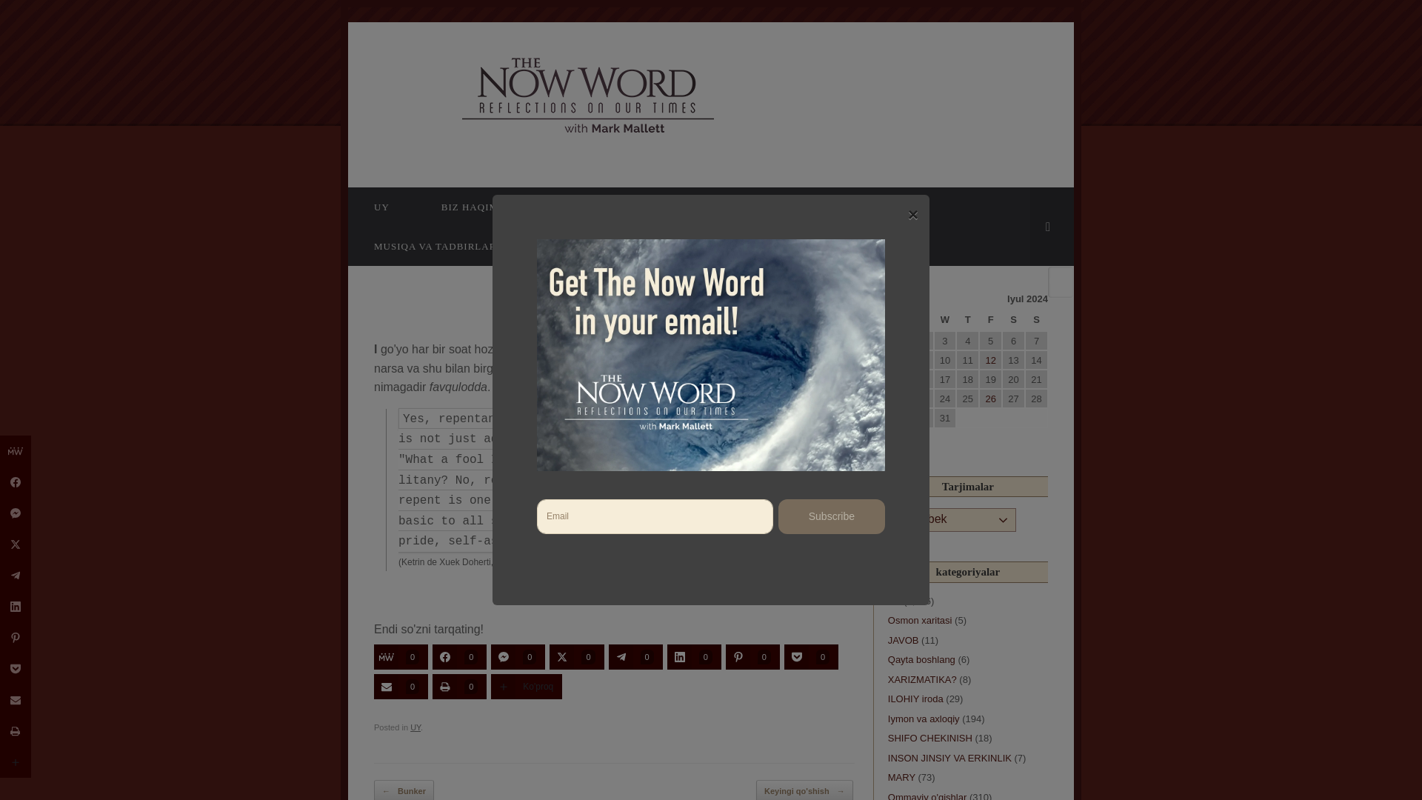 This screenshot has height=800, width=1422. What do you see at coordinates (945, 321) in the screenshot?
I see `Wednesday` at bounding box center [945, 321].